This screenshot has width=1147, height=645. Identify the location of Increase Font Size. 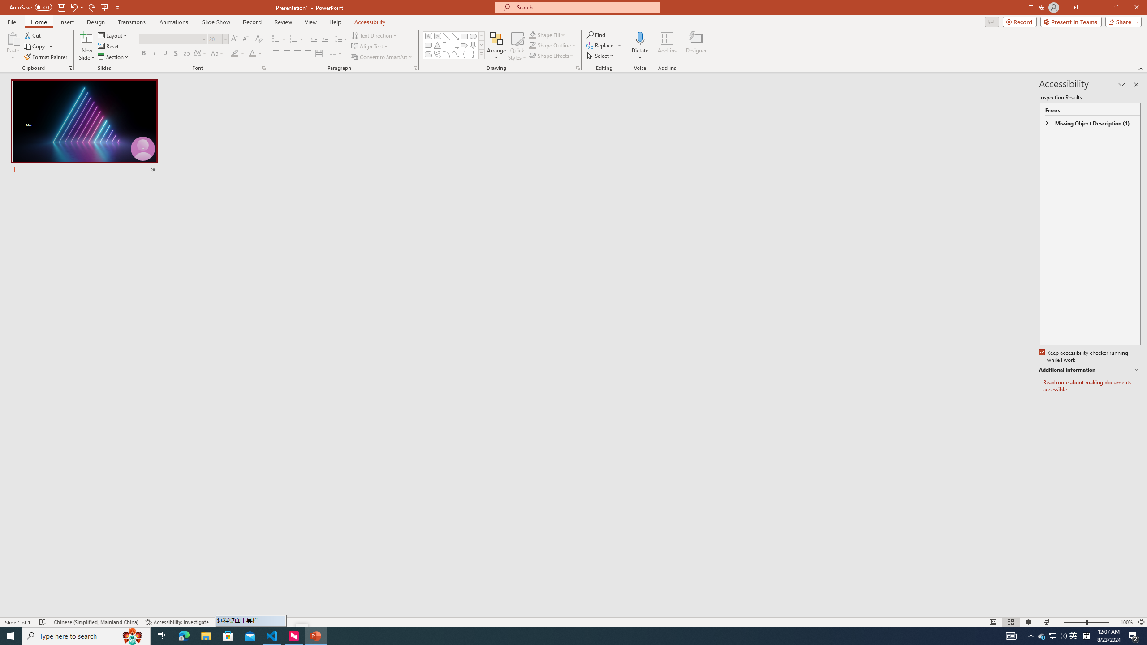
(235, 39).